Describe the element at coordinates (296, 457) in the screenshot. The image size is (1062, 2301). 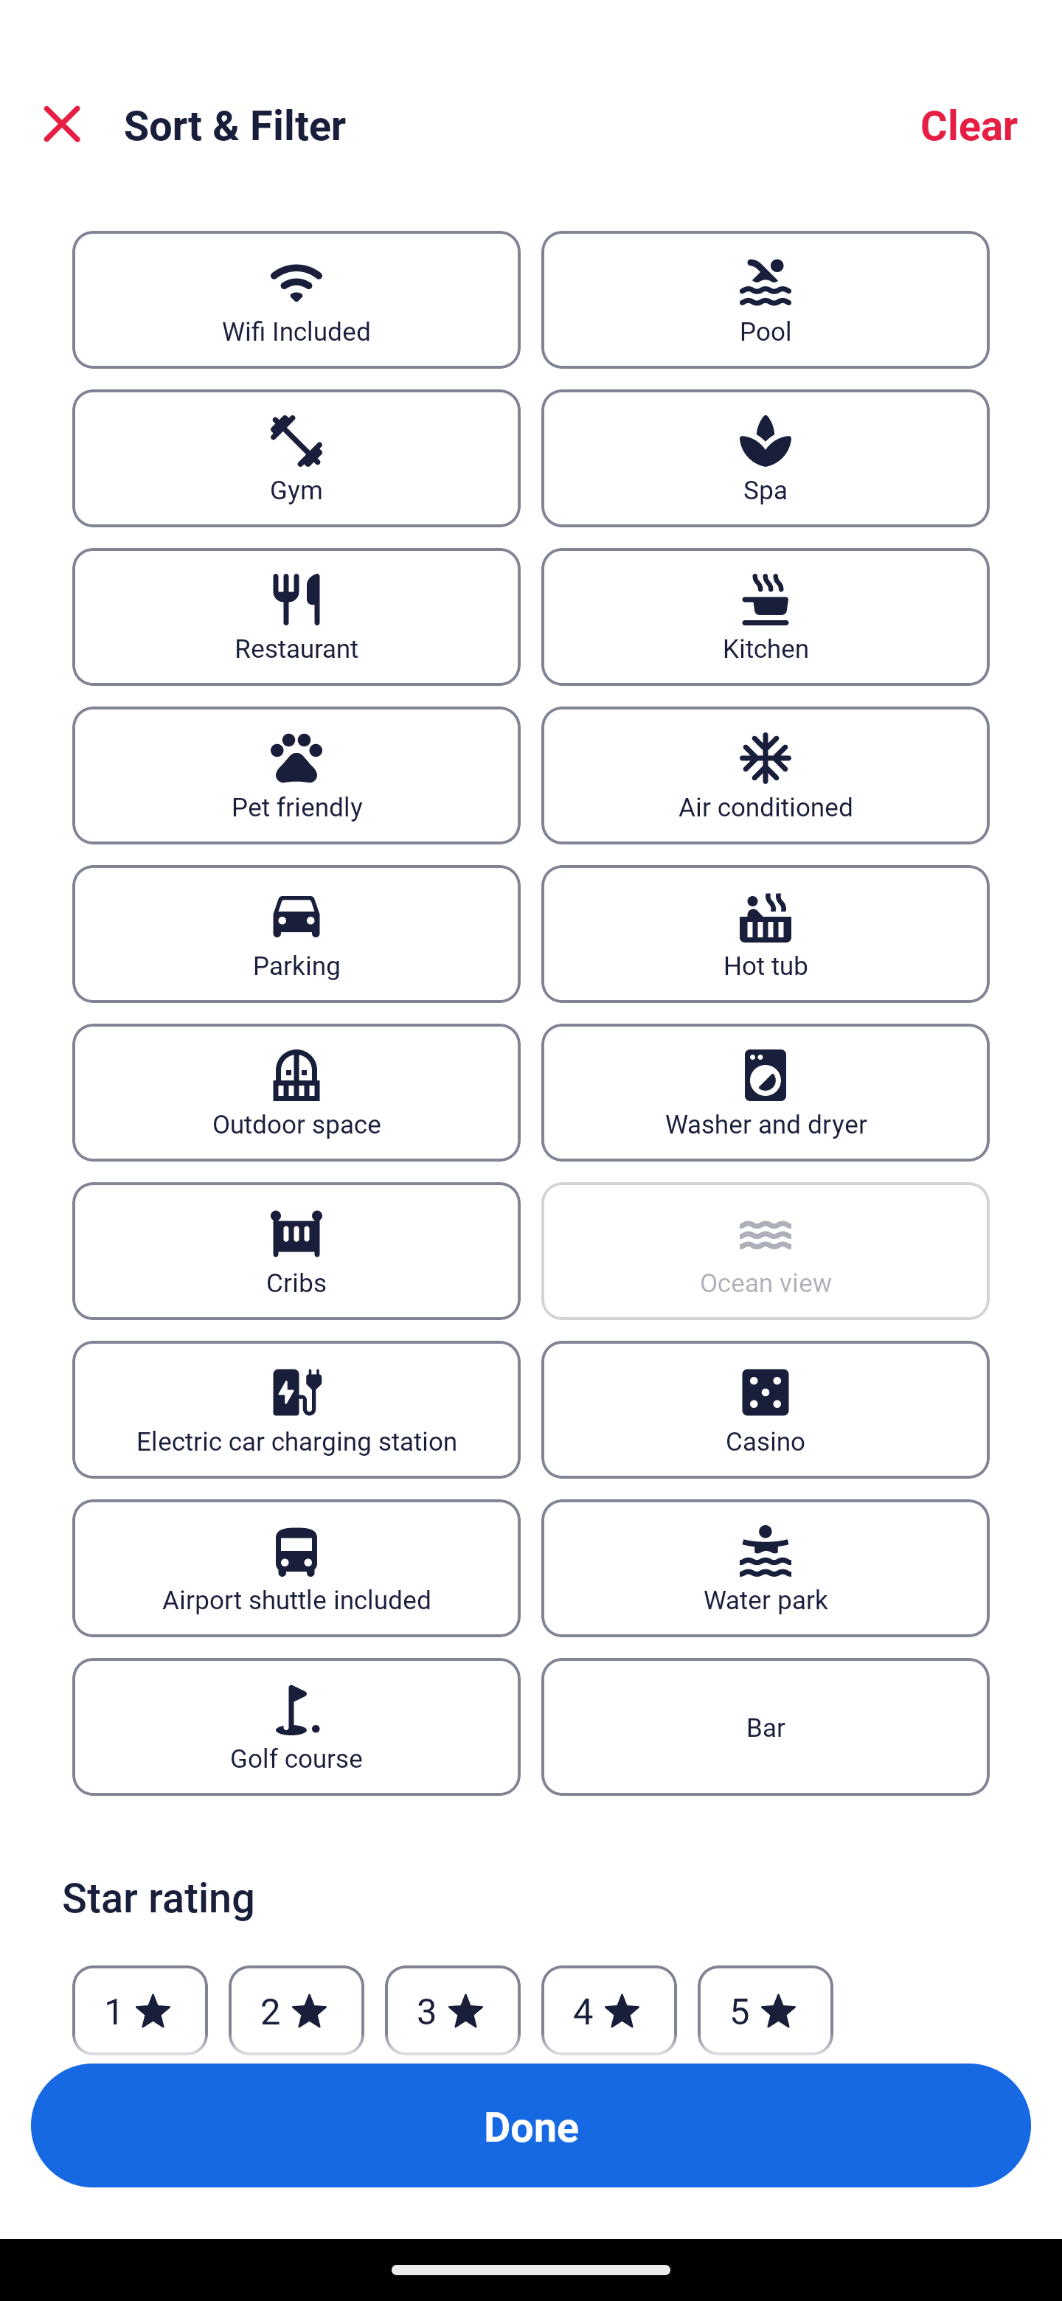
I see `Gym` at that location.